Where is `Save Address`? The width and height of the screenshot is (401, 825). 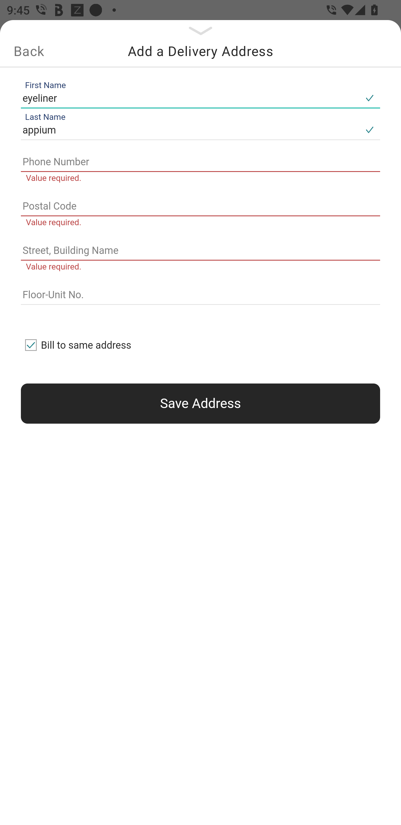
Save Address is located at coordinates (200, 404).